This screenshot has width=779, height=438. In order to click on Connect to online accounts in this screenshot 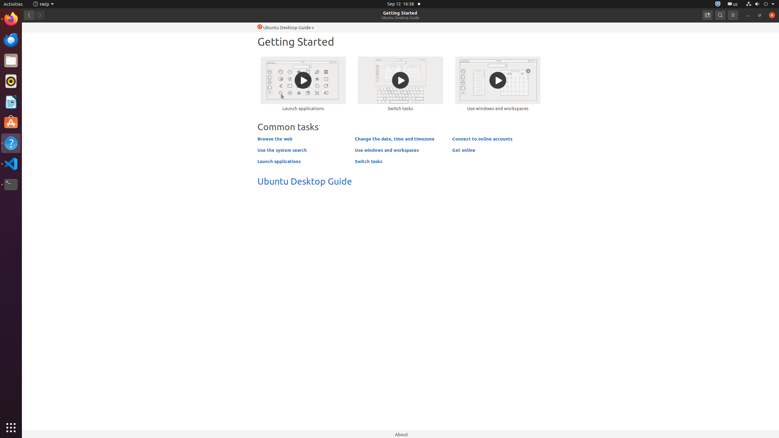, I will do `click(482, 139)`.